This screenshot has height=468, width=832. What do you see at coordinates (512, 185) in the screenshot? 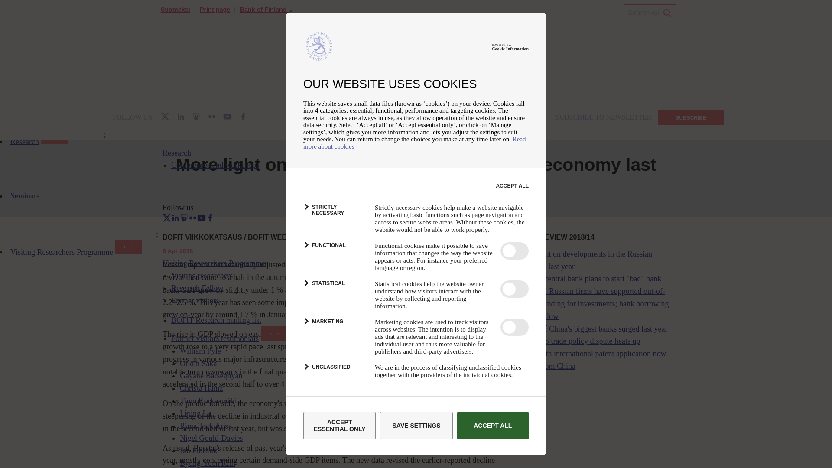
I see `ACCEPT ALL` at bounding box center [512, 185].